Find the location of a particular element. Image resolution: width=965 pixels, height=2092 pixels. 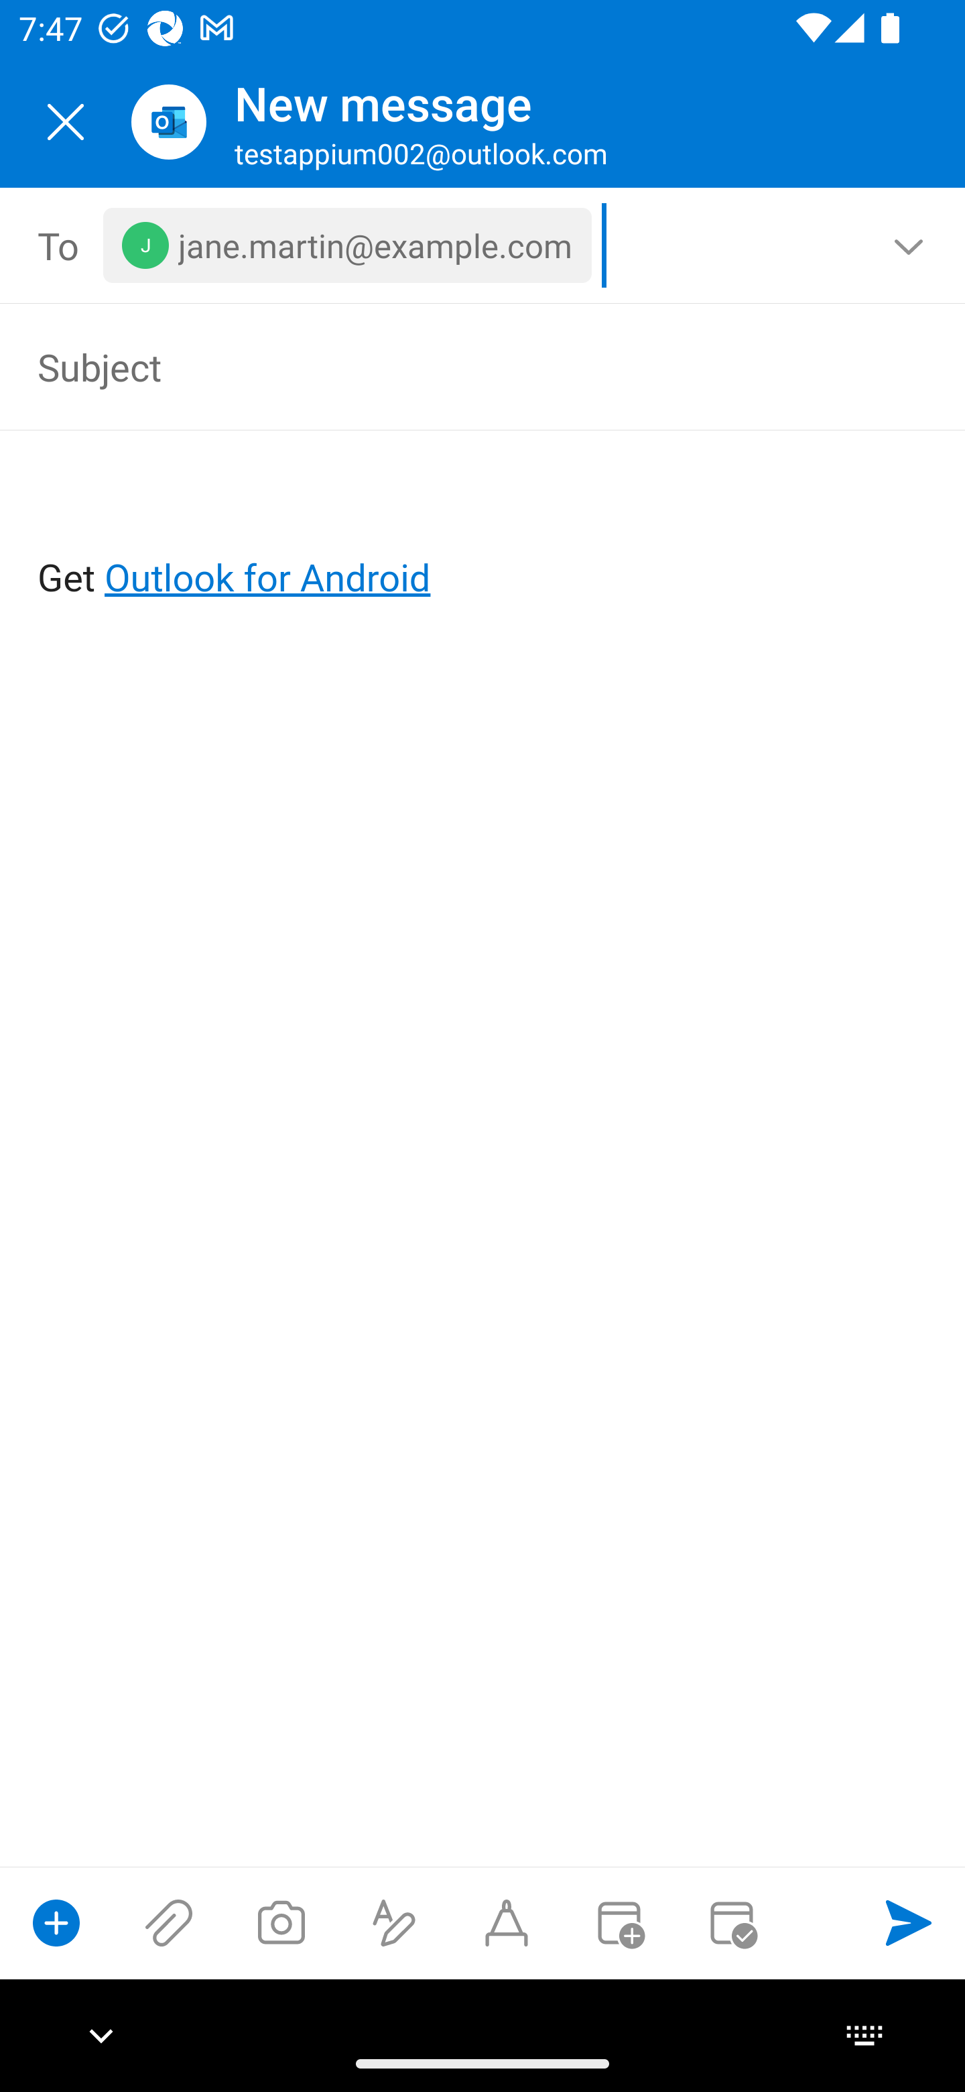

Send availability is located at coordinates (732, 1922).